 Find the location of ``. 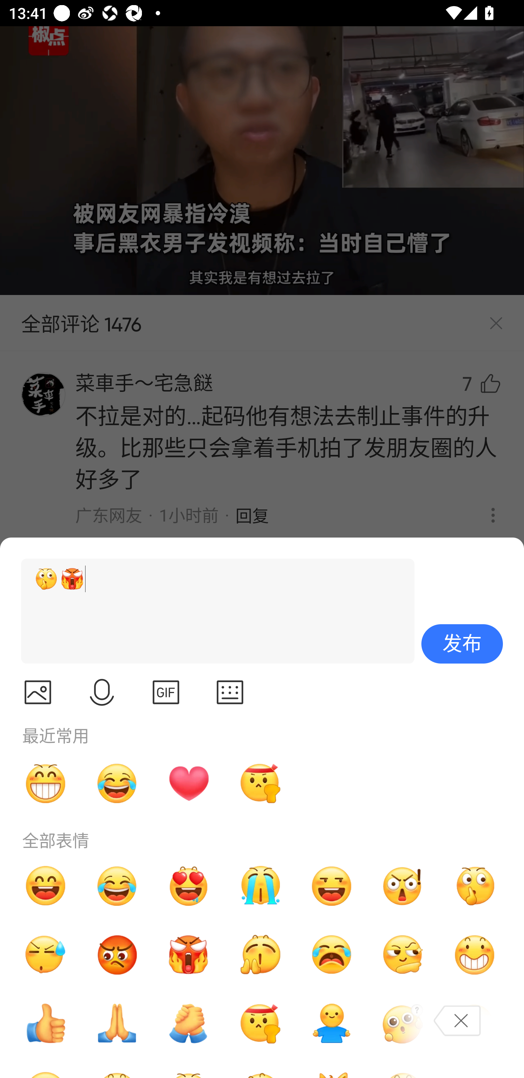

 is located at coordinates (230, 692).